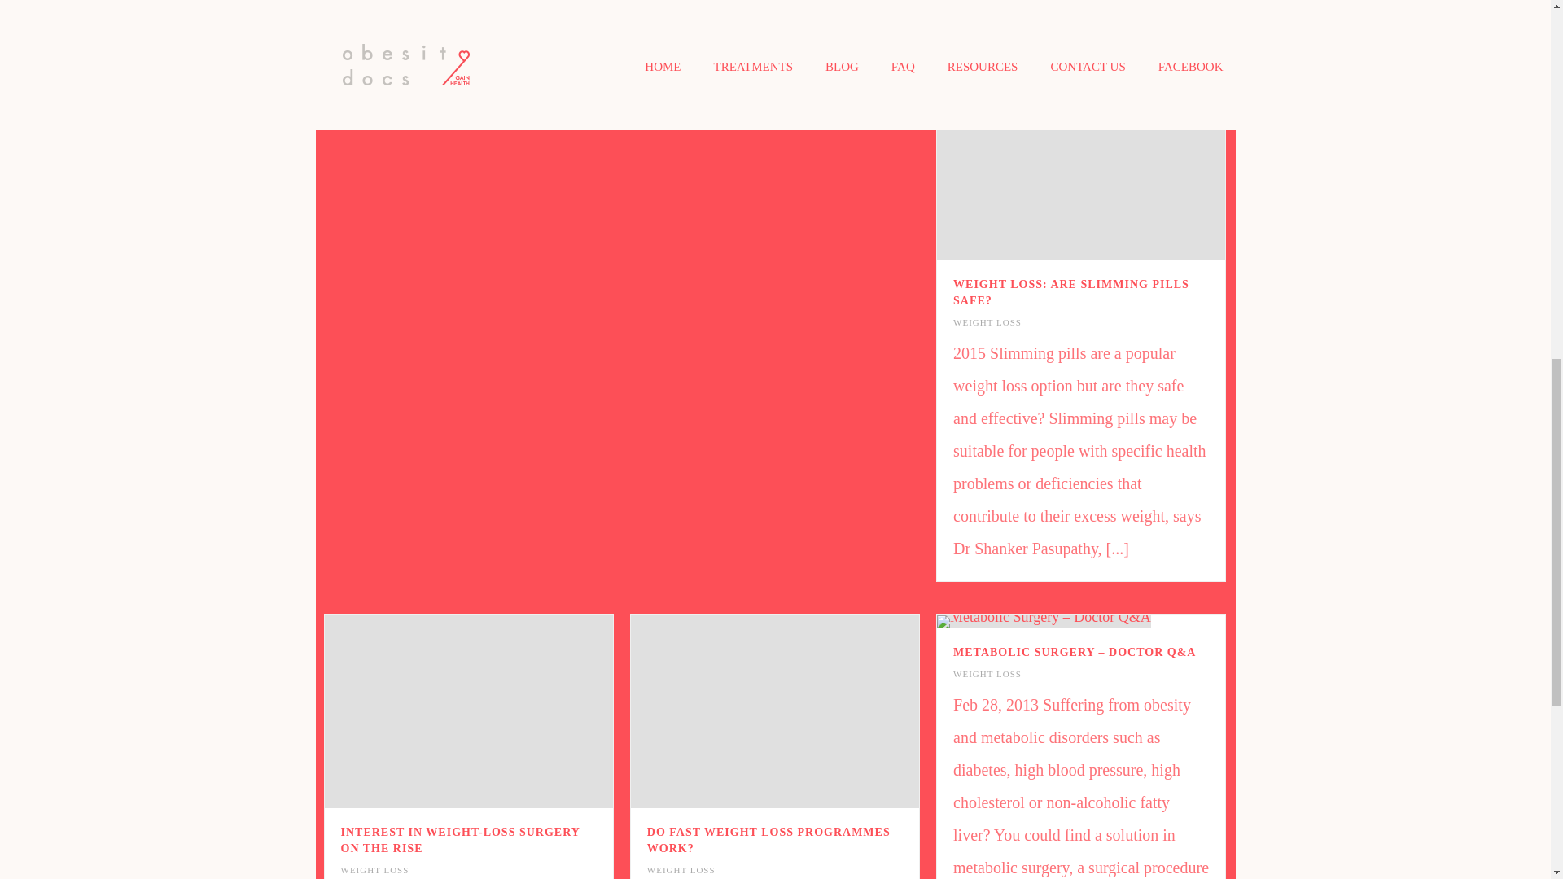  What do you see at coordinates (1071, 292) in the screenshot?
I see `WEIGHT LOSS: ARE SLIMMING PILLS SAFE?` at bounding box center [1071, 292].